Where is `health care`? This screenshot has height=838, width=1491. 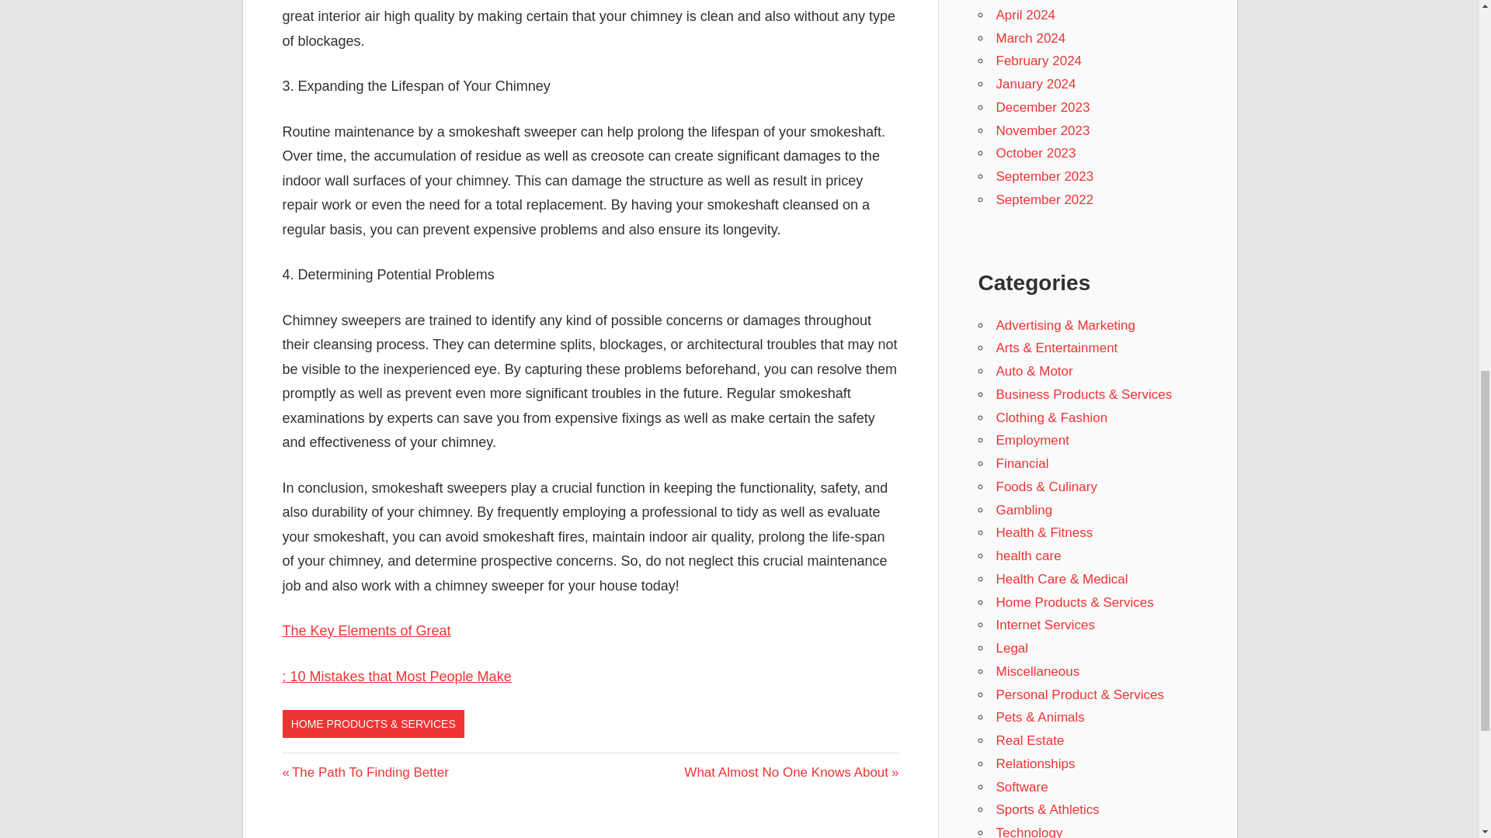 health care is located at coordinates (1039, 61).